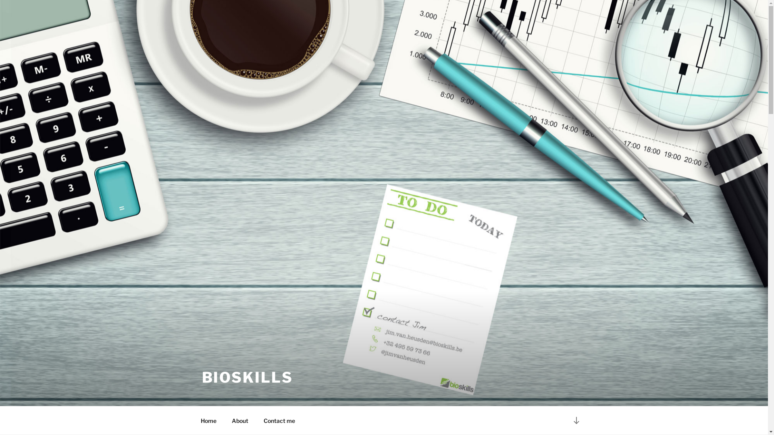 The width and height of the screenshot is (774, 435). What do you see at coordinates (279, 420) in the screenshot?
I see `Contact me` at bounding box center [279, 420].